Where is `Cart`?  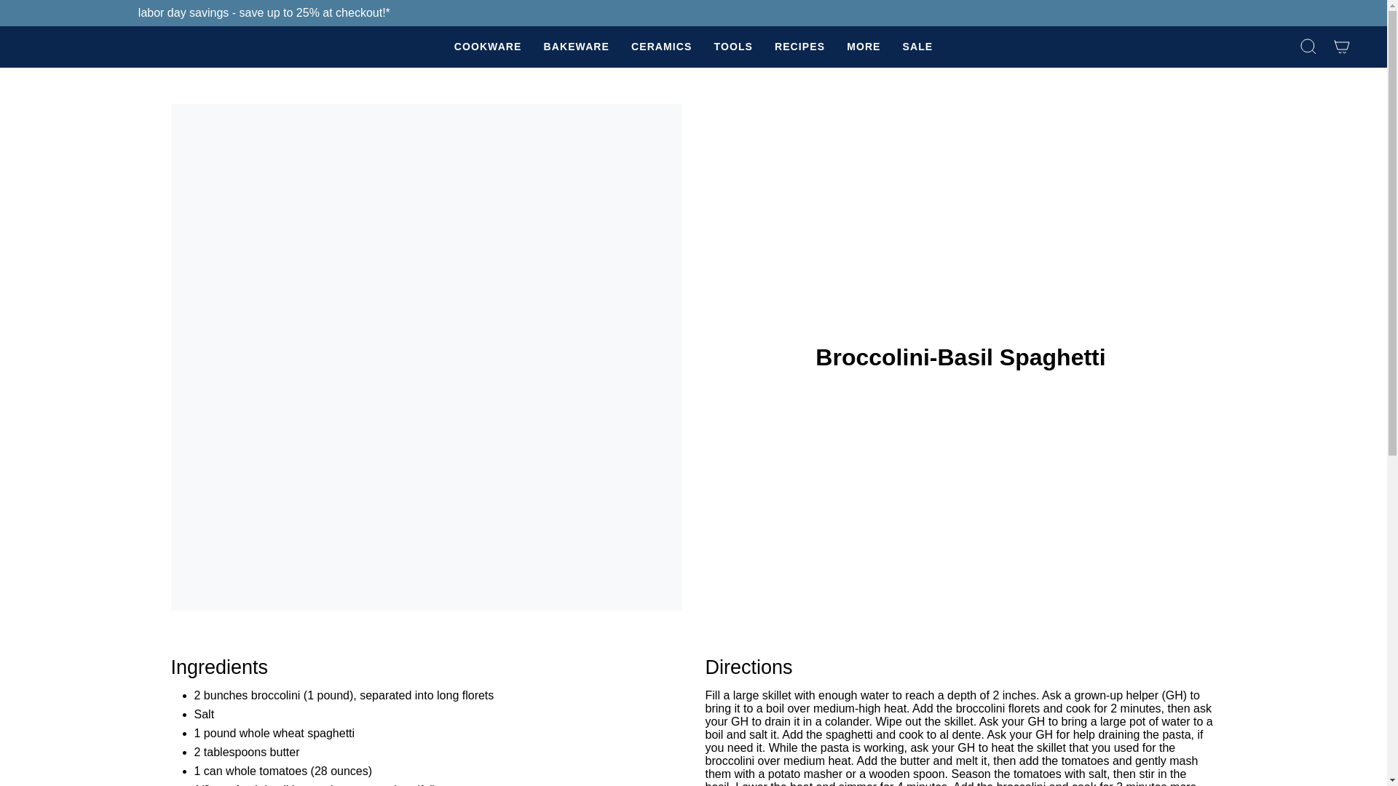
Cart is located at coordinates (1342, 47).